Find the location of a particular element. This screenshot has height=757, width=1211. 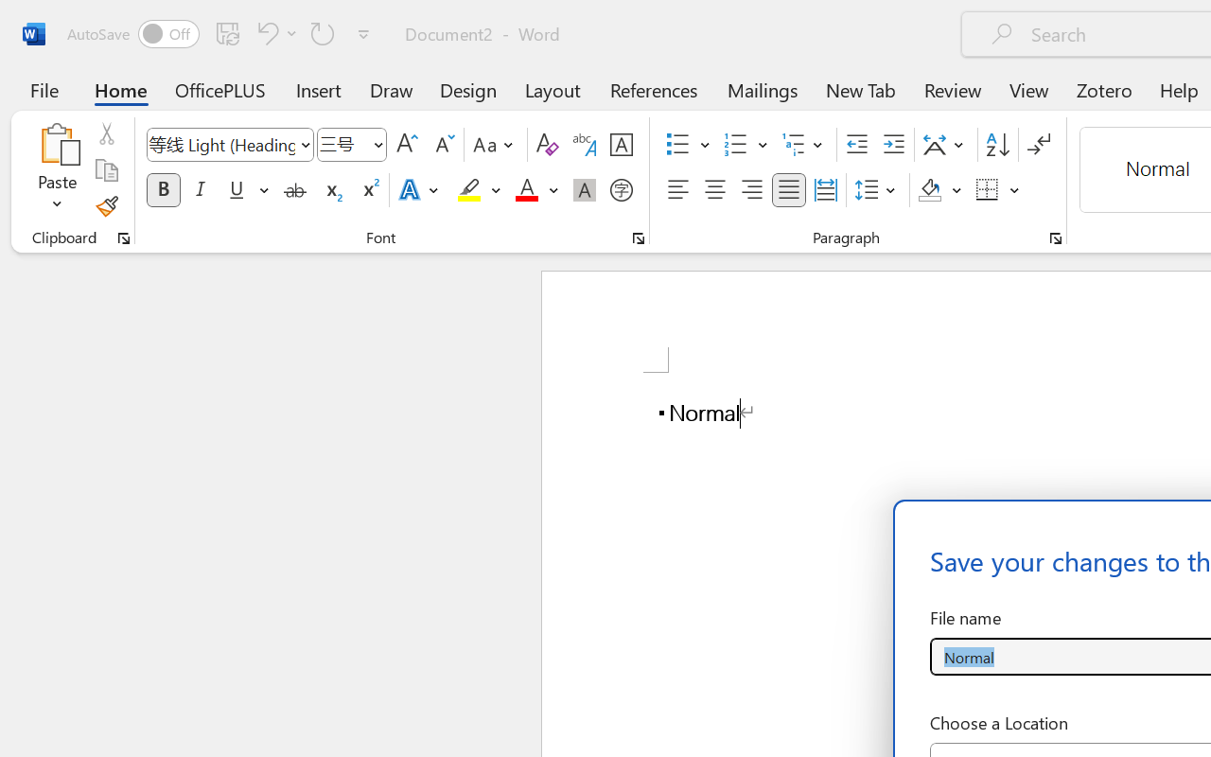

Shading is located at coordinates (940, 190).